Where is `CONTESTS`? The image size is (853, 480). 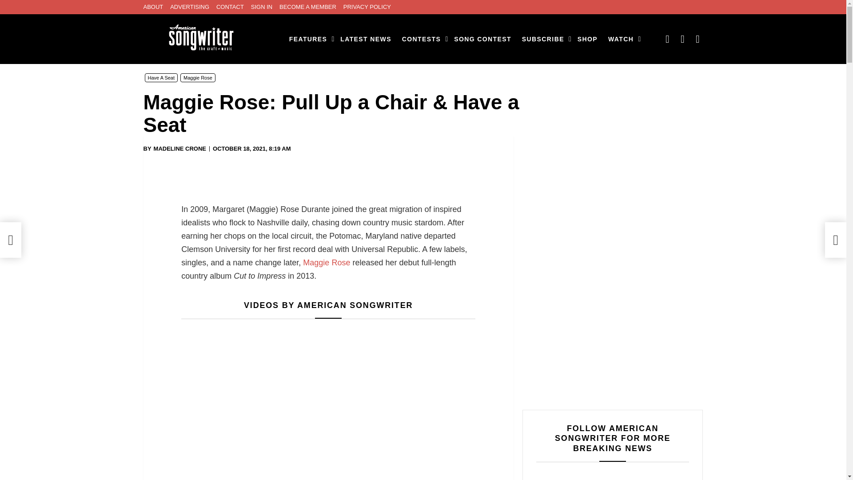
CONTESTS is located at coordinates (423, 39).